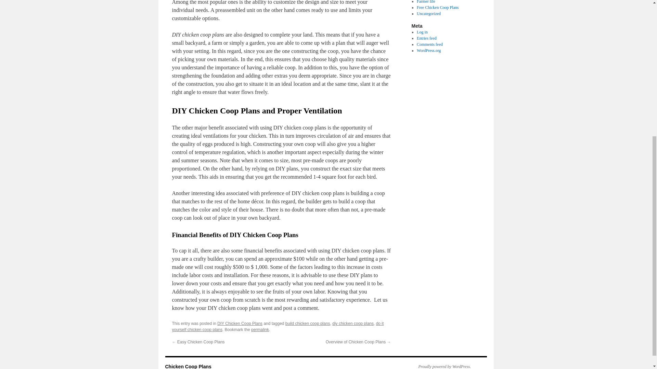  I want to click on WordPress.org, so click(428, 51).